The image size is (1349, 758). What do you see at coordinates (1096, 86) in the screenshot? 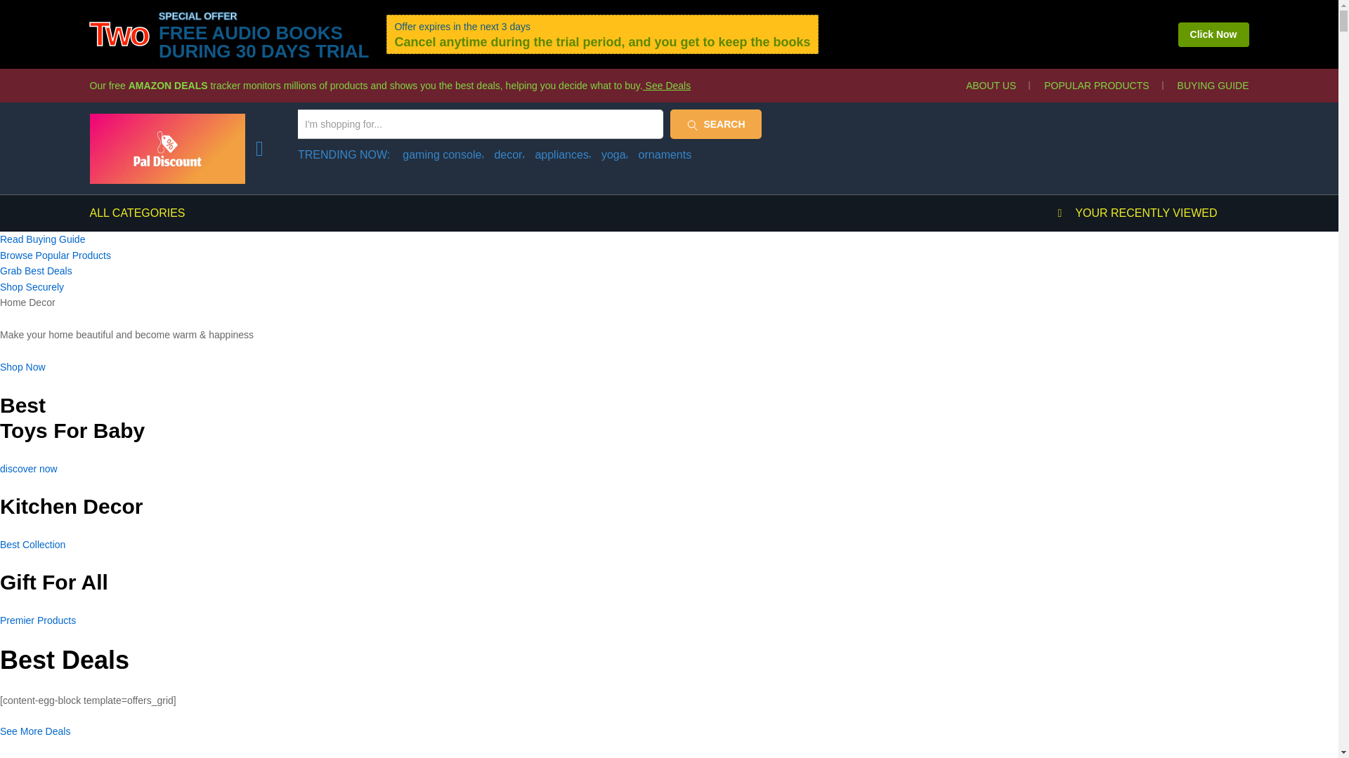
I see `POPULAR PRODUCTS` at bounding box center [1096, 86].